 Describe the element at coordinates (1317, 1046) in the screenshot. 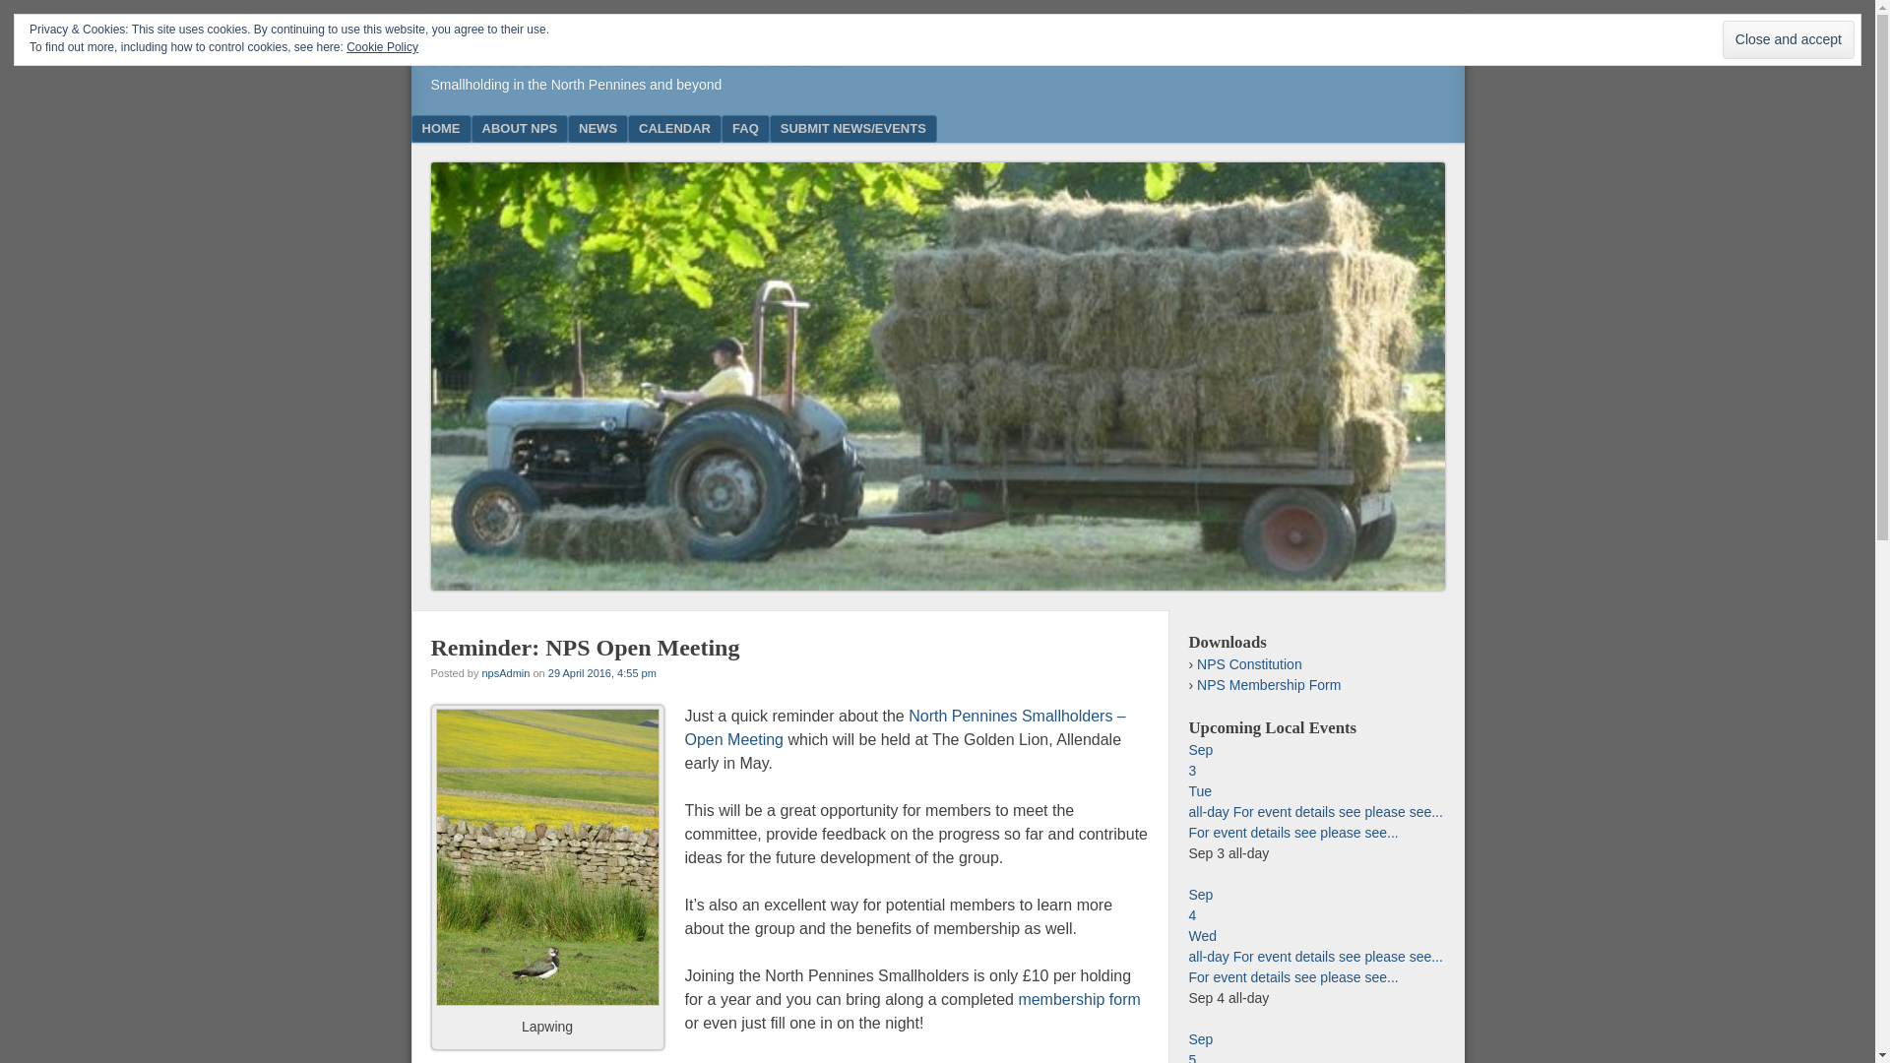

I see `For event details see please see...` at that location.